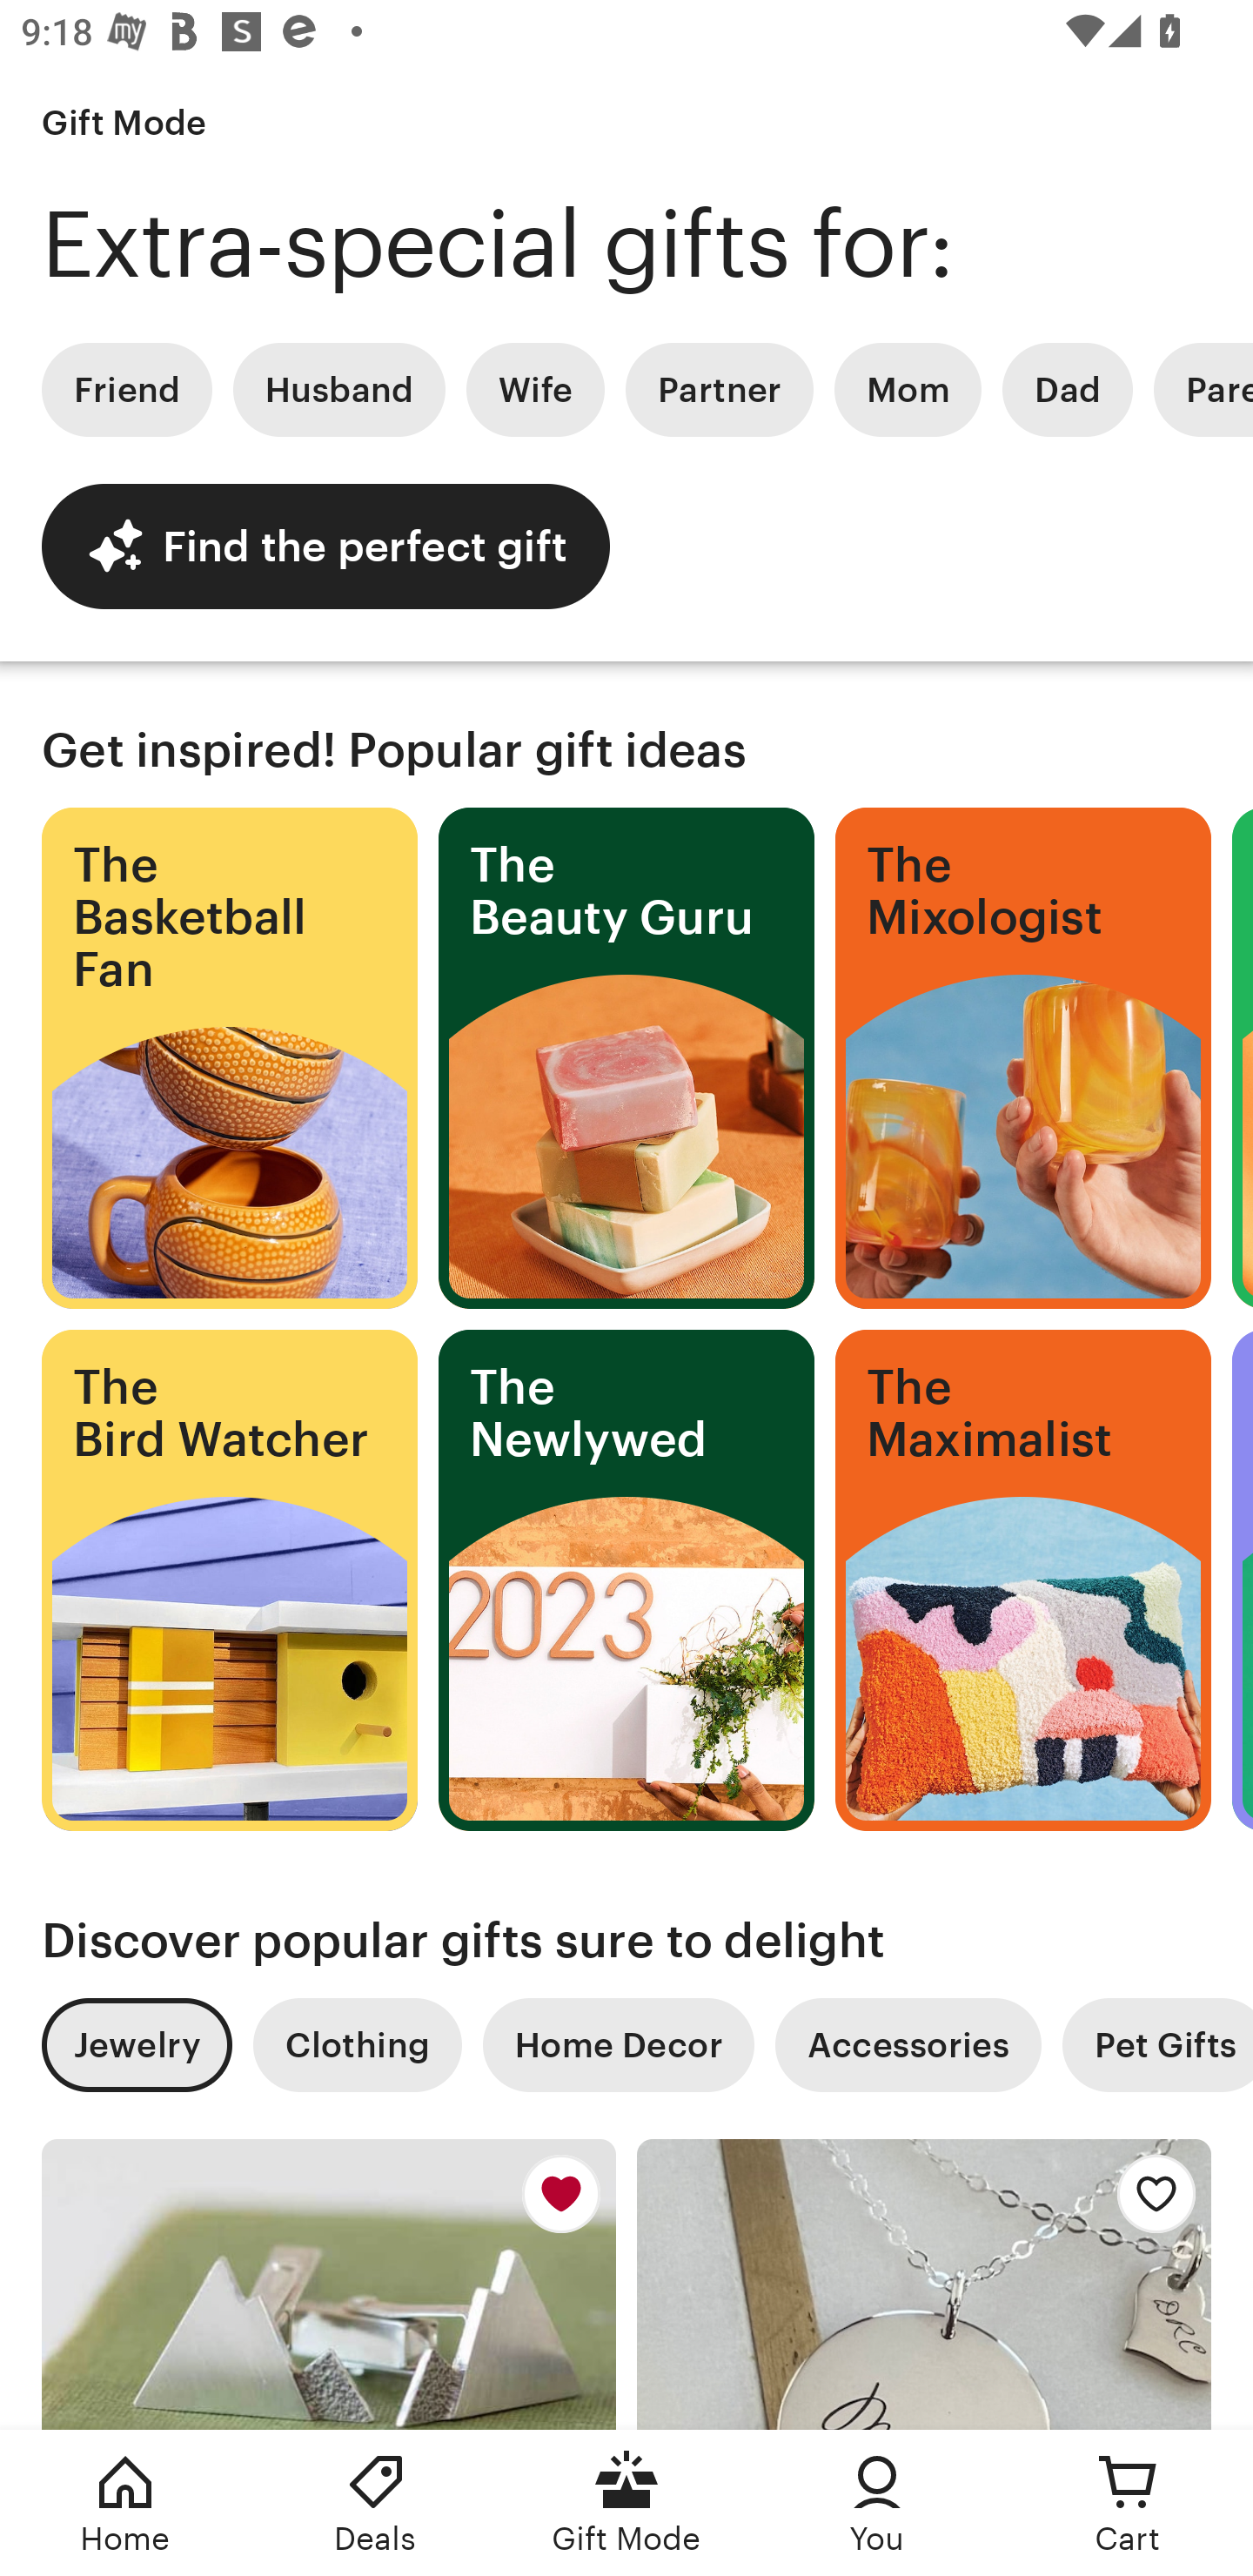 This screenshot has height=2576, width=1253. I want to click on The Basketball Fan, so click(229, 1058).